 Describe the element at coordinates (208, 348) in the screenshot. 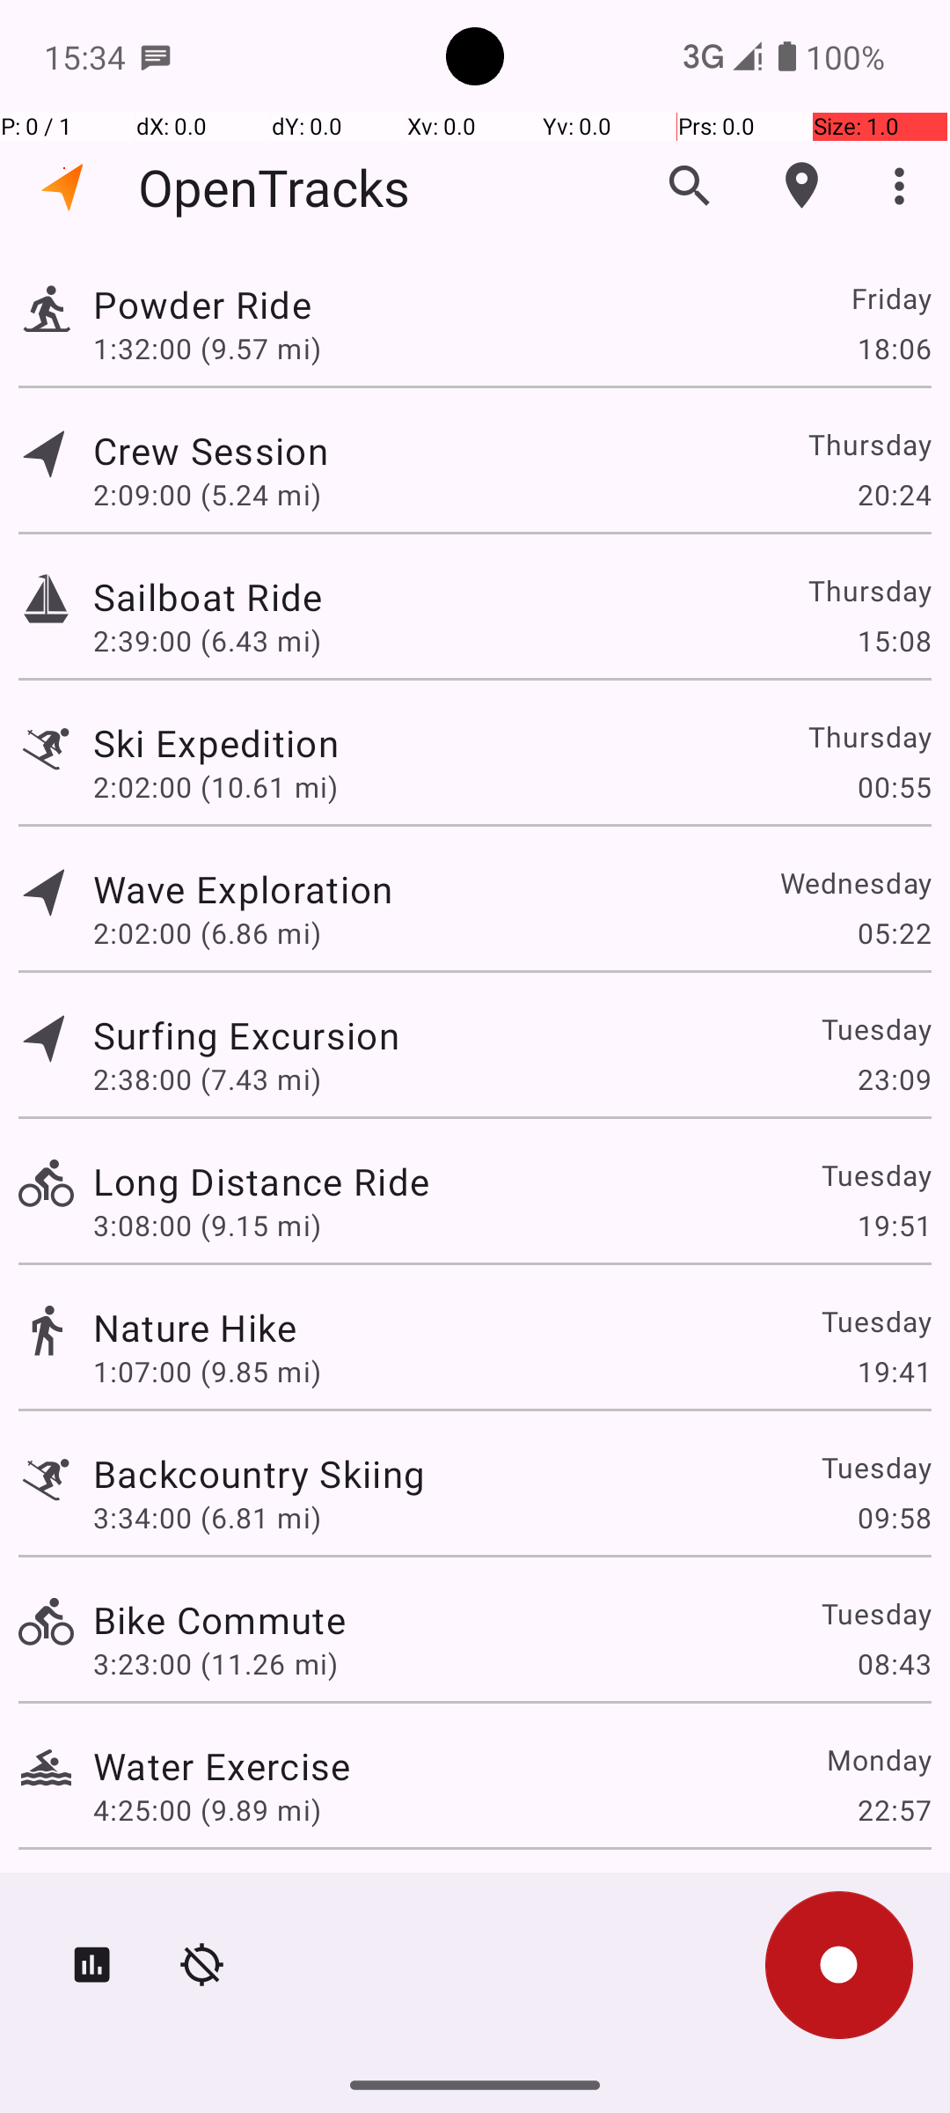

I see `1:32:00 (9.57 mi)` at that location.